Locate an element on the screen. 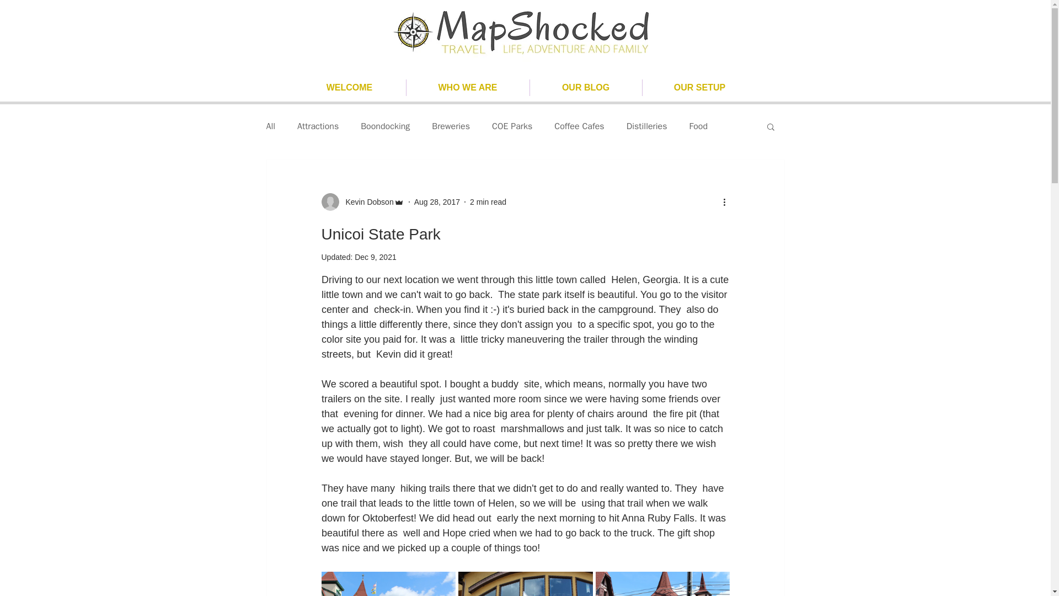 The image size is (1059, 596). Breweries is located at coordinates (451, 126).